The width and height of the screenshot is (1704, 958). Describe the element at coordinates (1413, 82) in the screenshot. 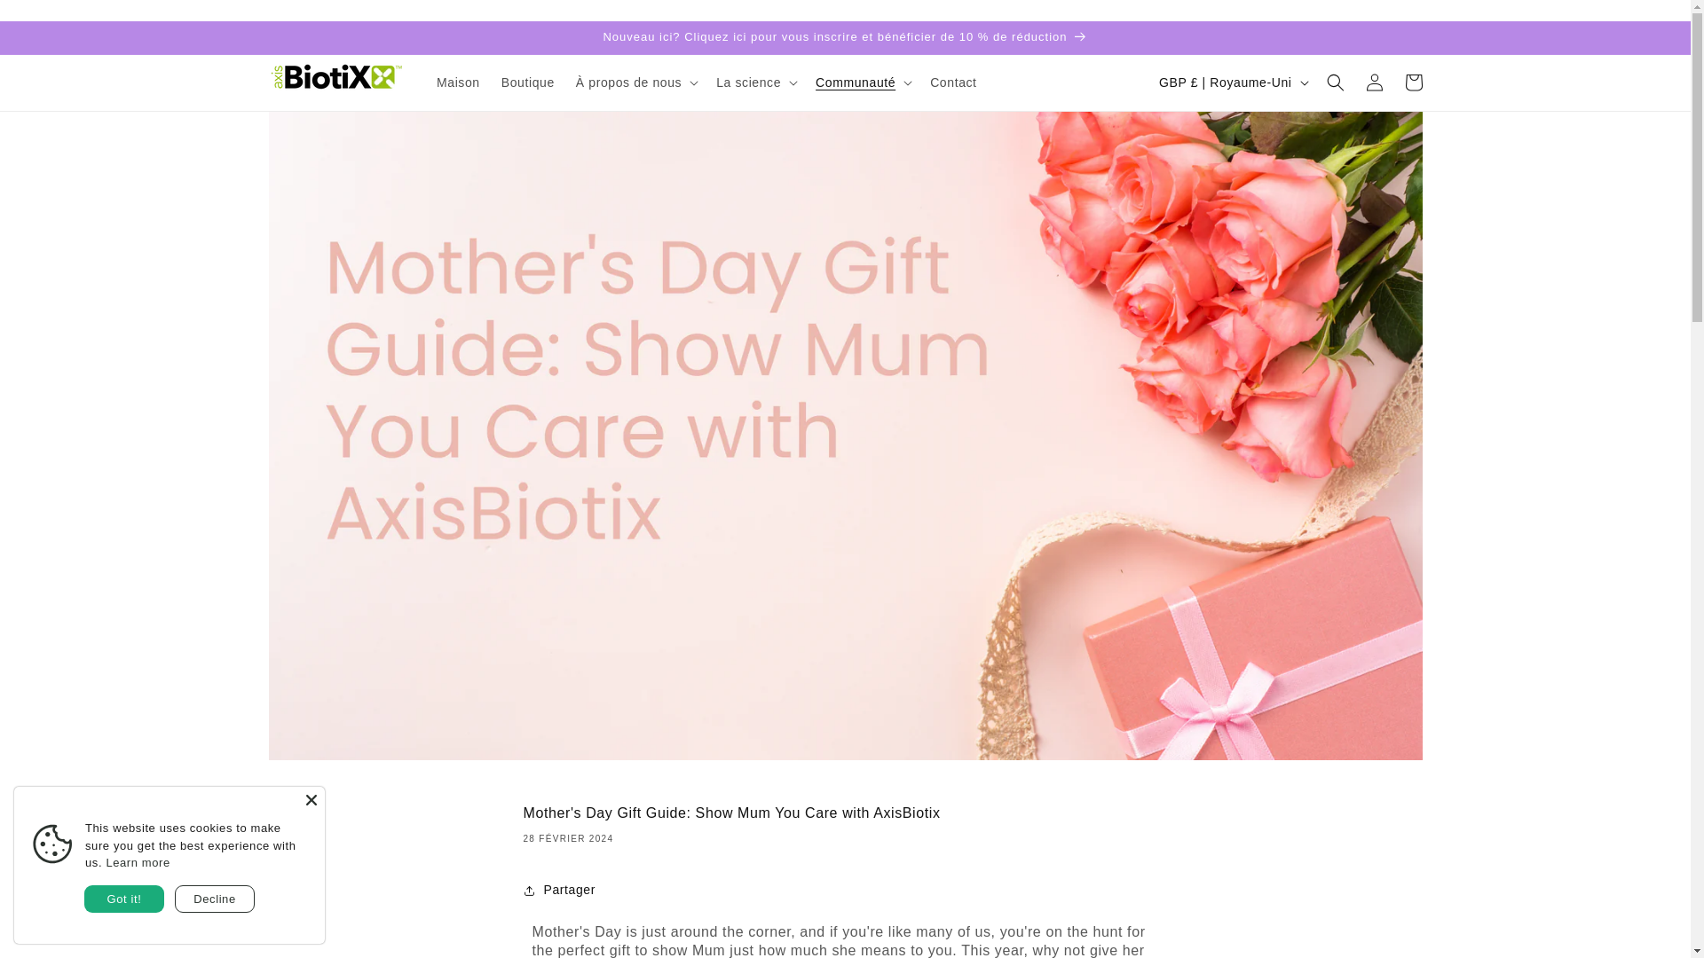

I see `Panier` at that location.